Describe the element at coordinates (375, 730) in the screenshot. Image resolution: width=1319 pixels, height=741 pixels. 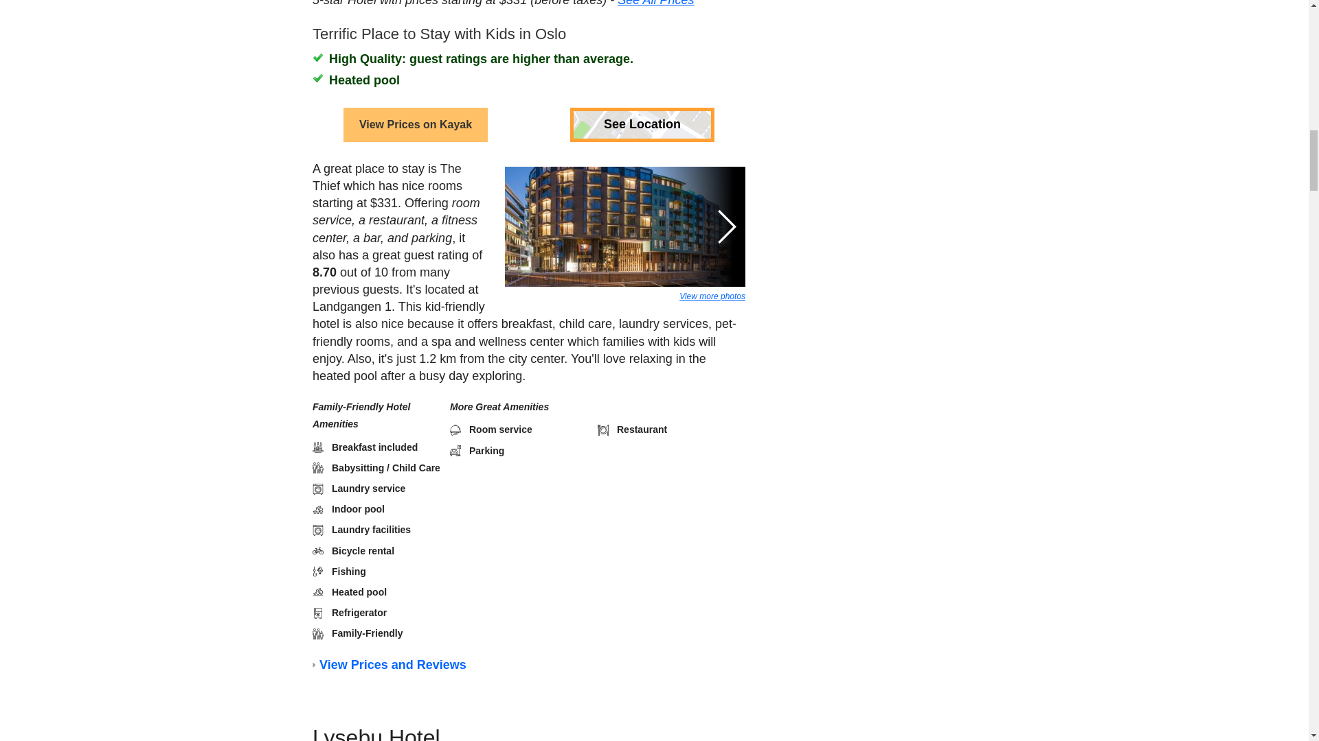
I see `Lysebu Hotel` at that location.